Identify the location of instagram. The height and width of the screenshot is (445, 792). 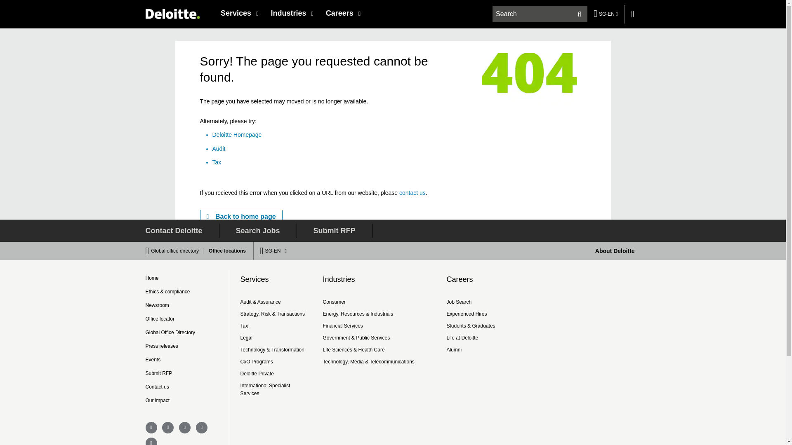
(201, 427).